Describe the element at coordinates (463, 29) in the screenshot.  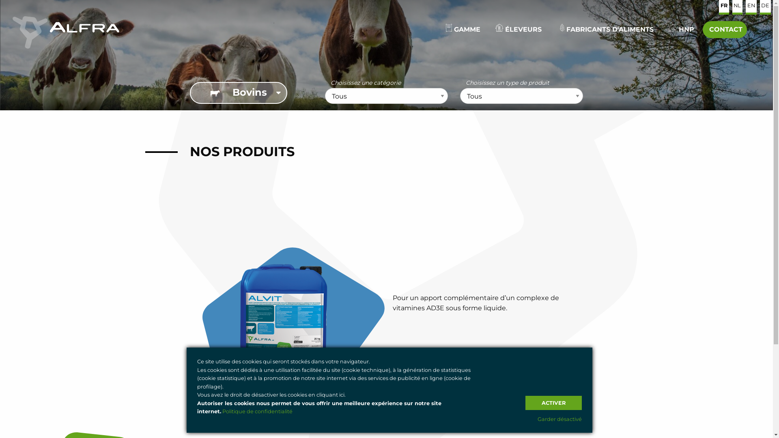
I see `GAMME` at that location.